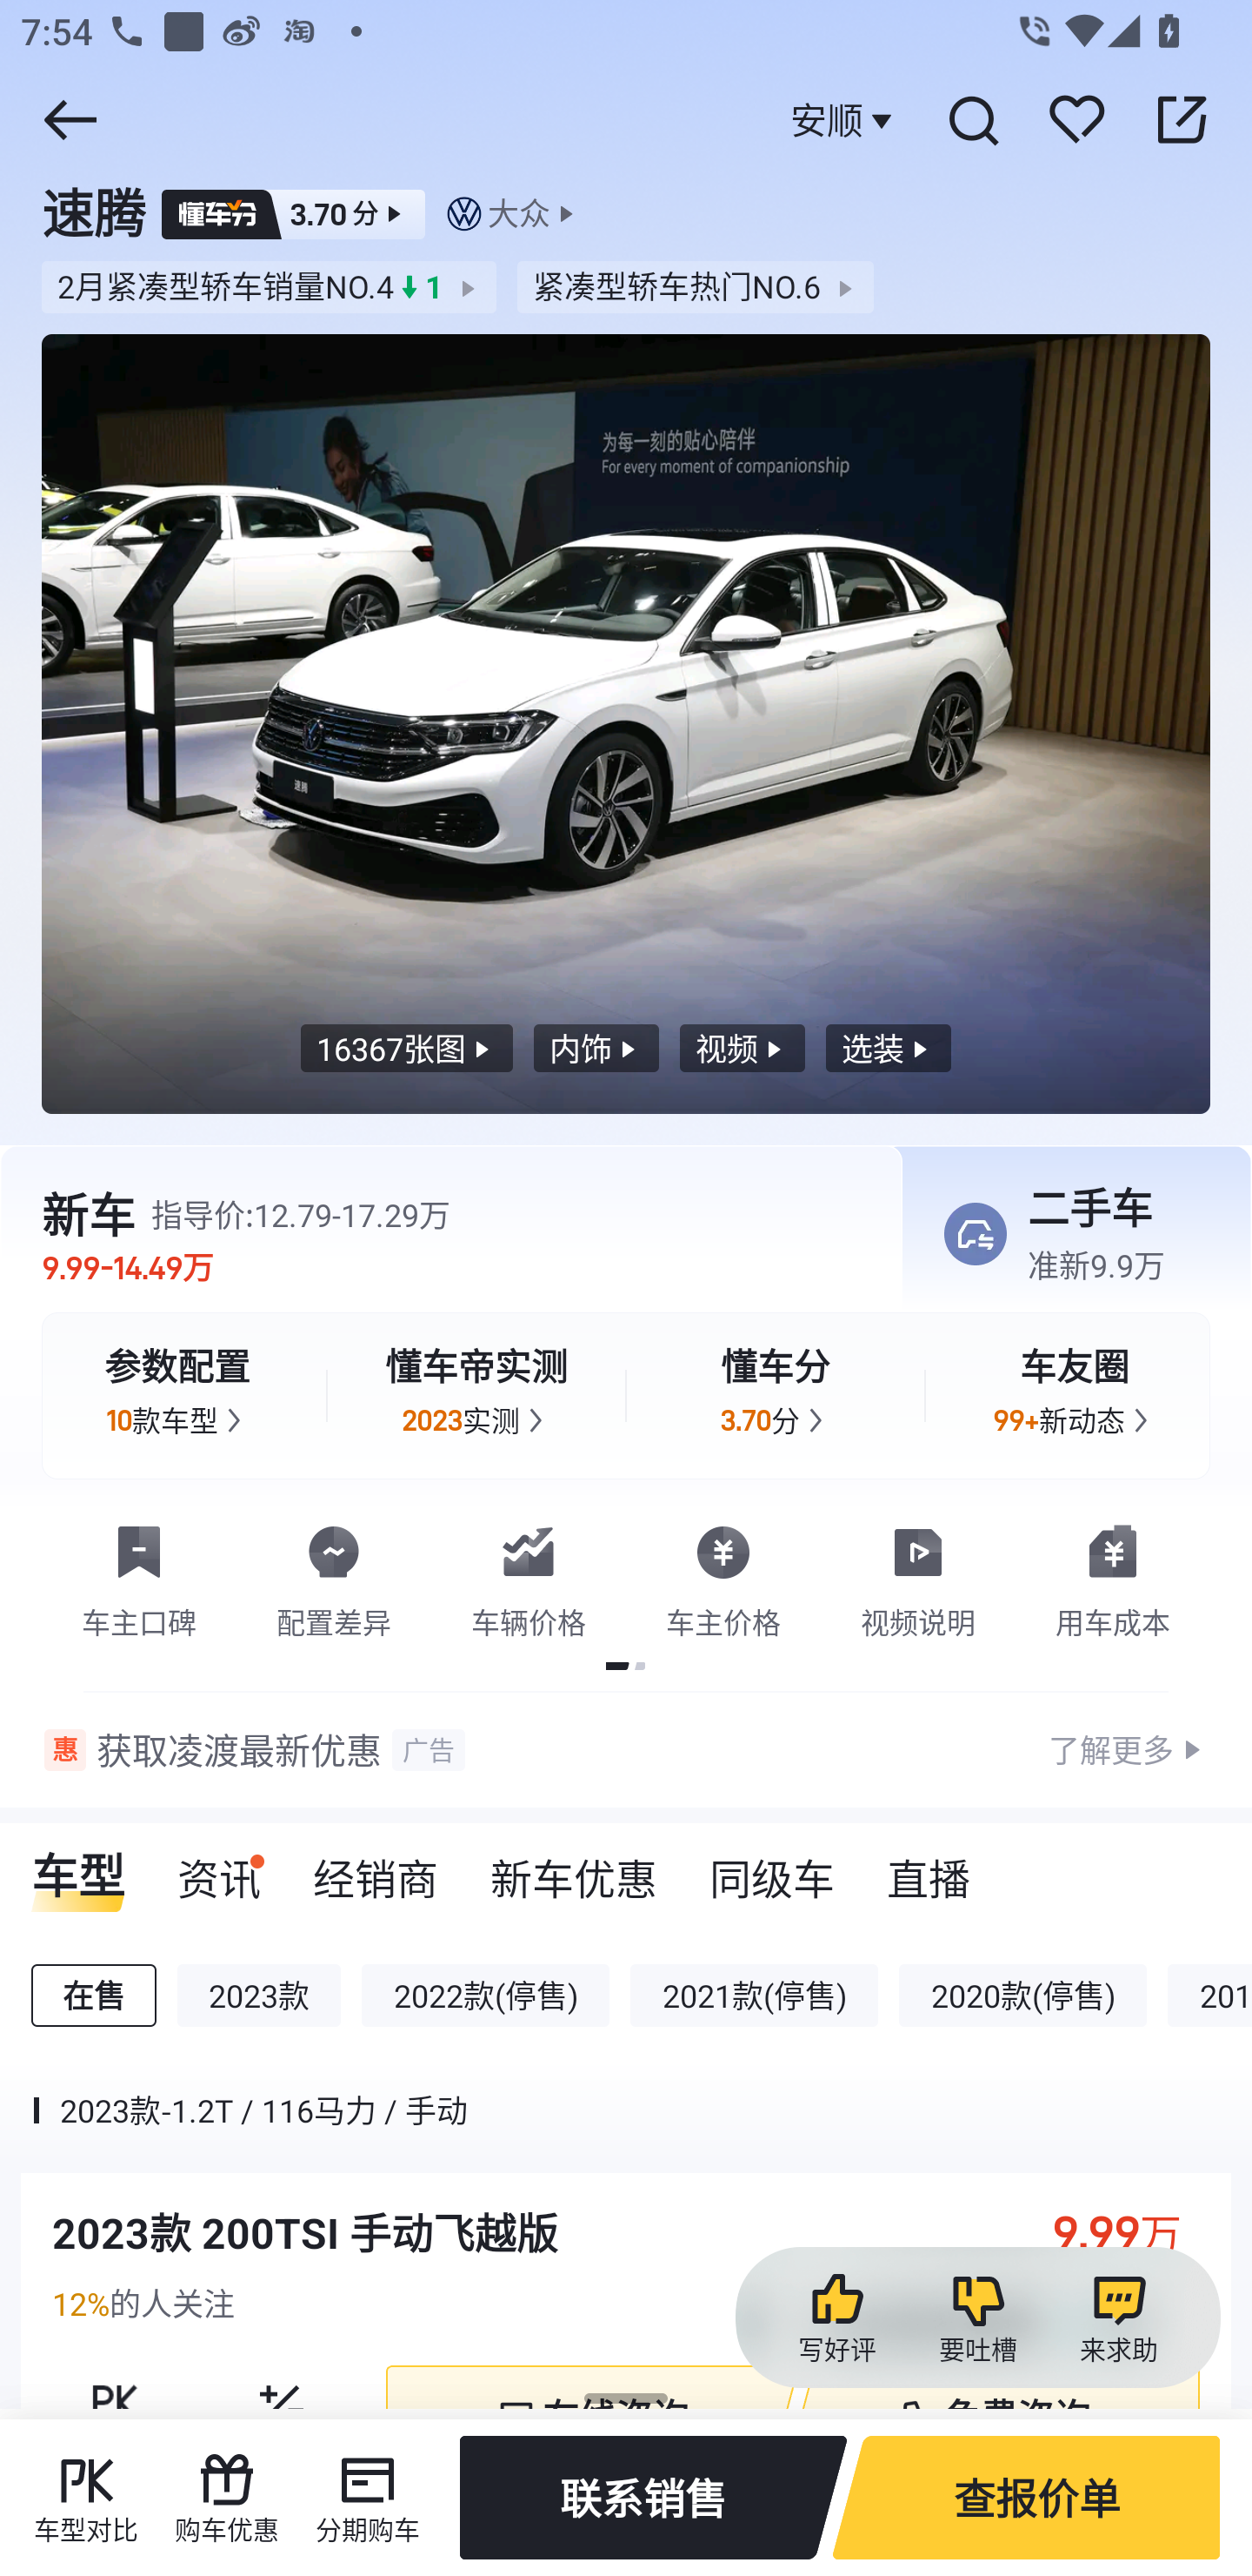 The width and height of the screenshot is (1252, 2576). What do you see at coordinates (574, 1868) in the screenshot?
I see `新车优惠` at bounding box center [574, 1868].